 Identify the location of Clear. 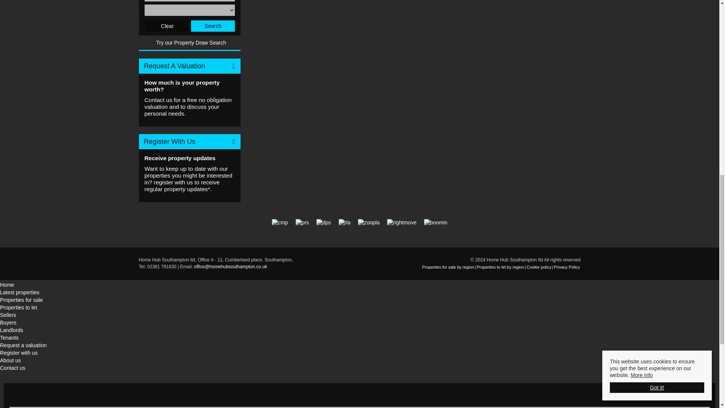
(167, 26).